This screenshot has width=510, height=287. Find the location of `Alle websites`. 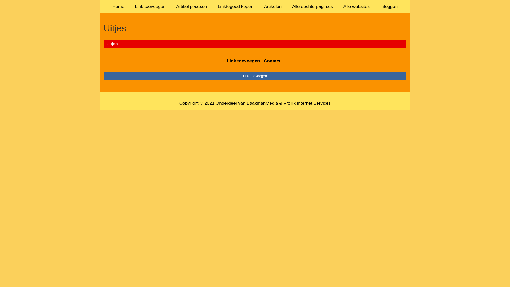

Alle websites is located at coordinates (356, 6).